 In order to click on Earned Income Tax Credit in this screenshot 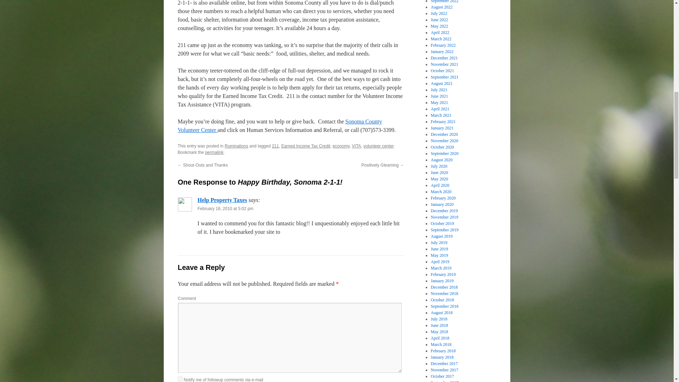, I will do `click(306, 146)`.